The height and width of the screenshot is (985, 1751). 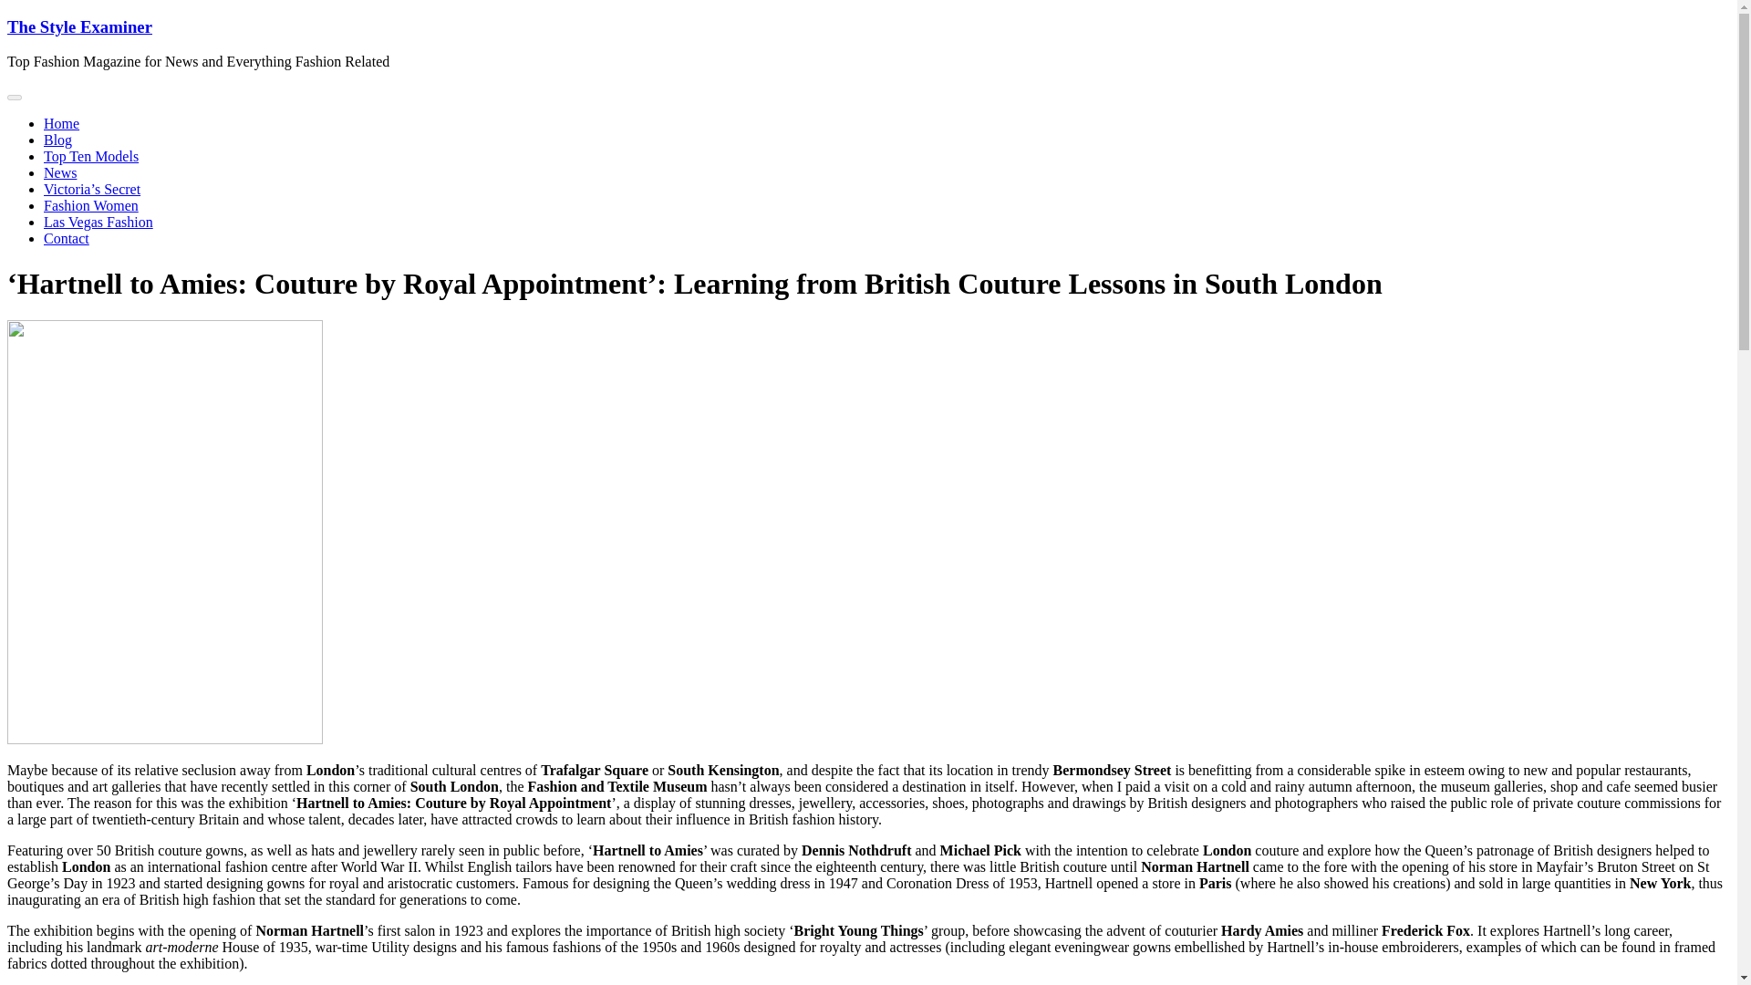 What do you see at coordinates (98, 222) in the screenshot?
I see `Las Vegas Fashion` at bounding box center [98, 222].